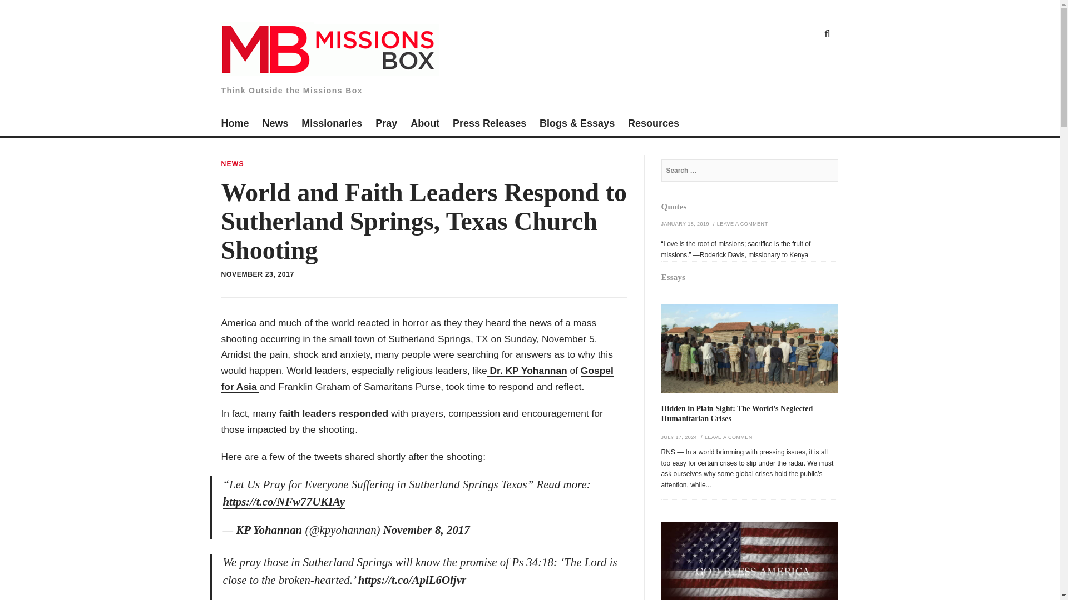 This screenshot has width=1068, height=600. I want to click on Missions Box Press Releases, so click(489, 124).